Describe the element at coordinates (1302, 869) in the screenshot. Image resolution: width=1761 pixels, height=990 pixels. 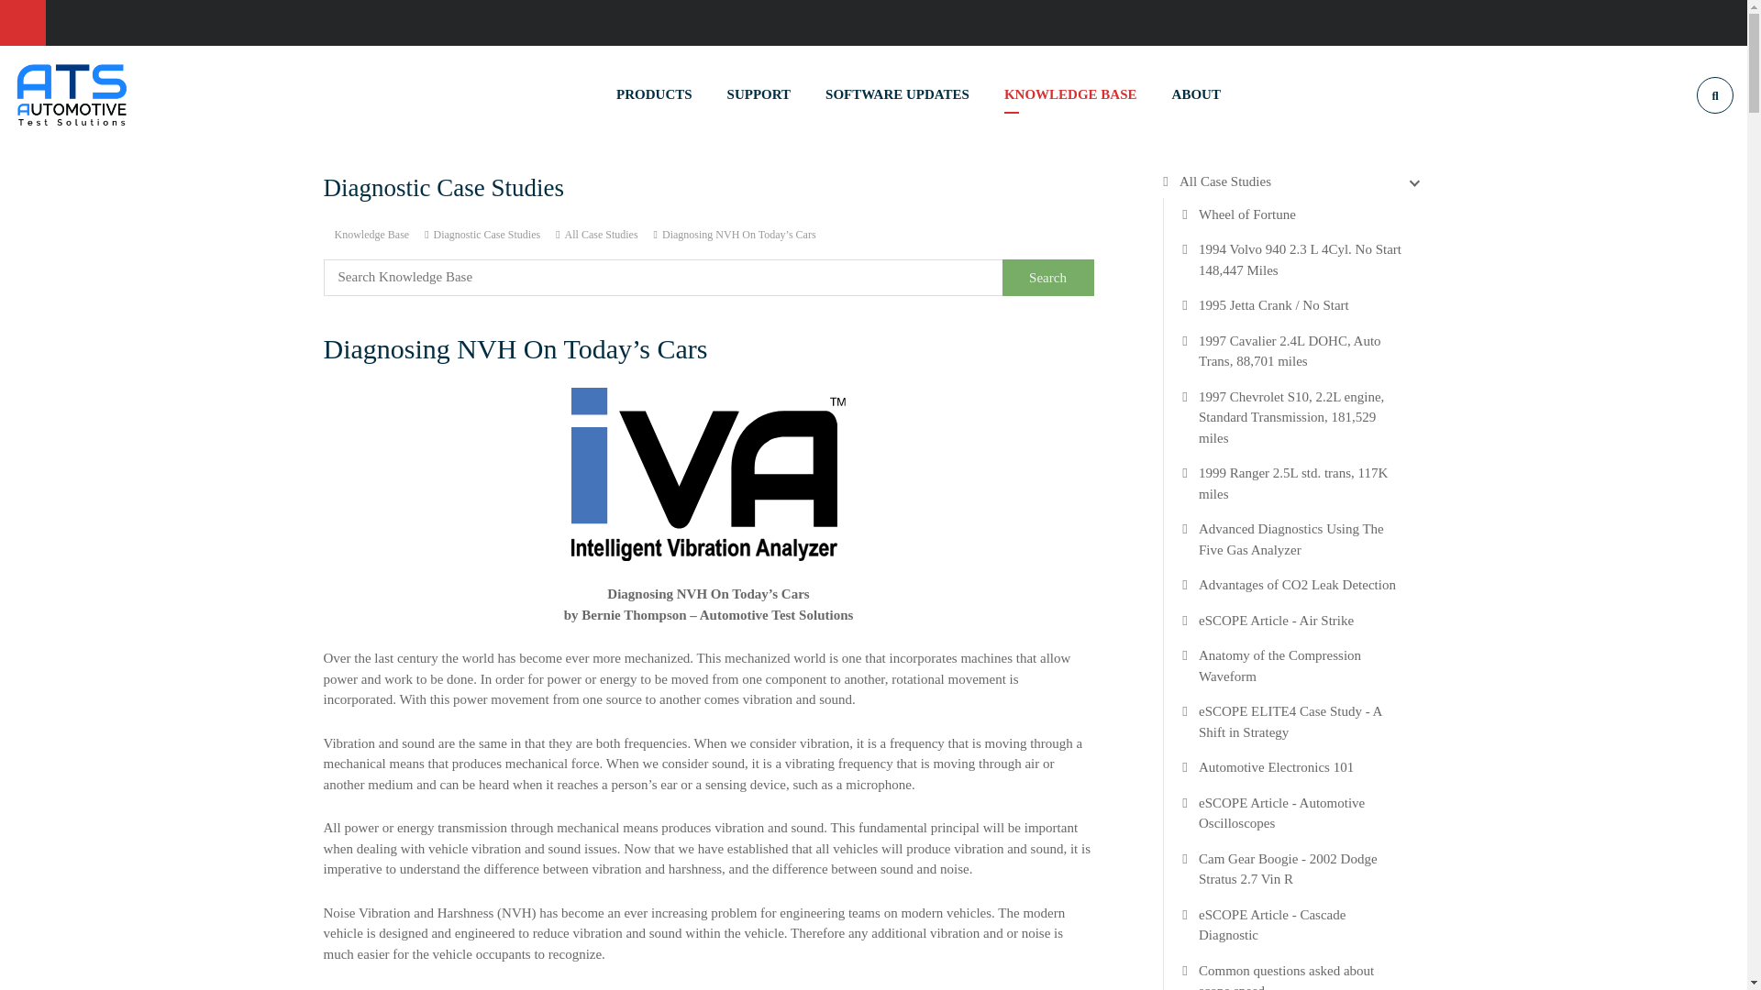
I see `Cam Gear Boogie - 2002 Dodge Stratus 2.7 Vin R` at that location.